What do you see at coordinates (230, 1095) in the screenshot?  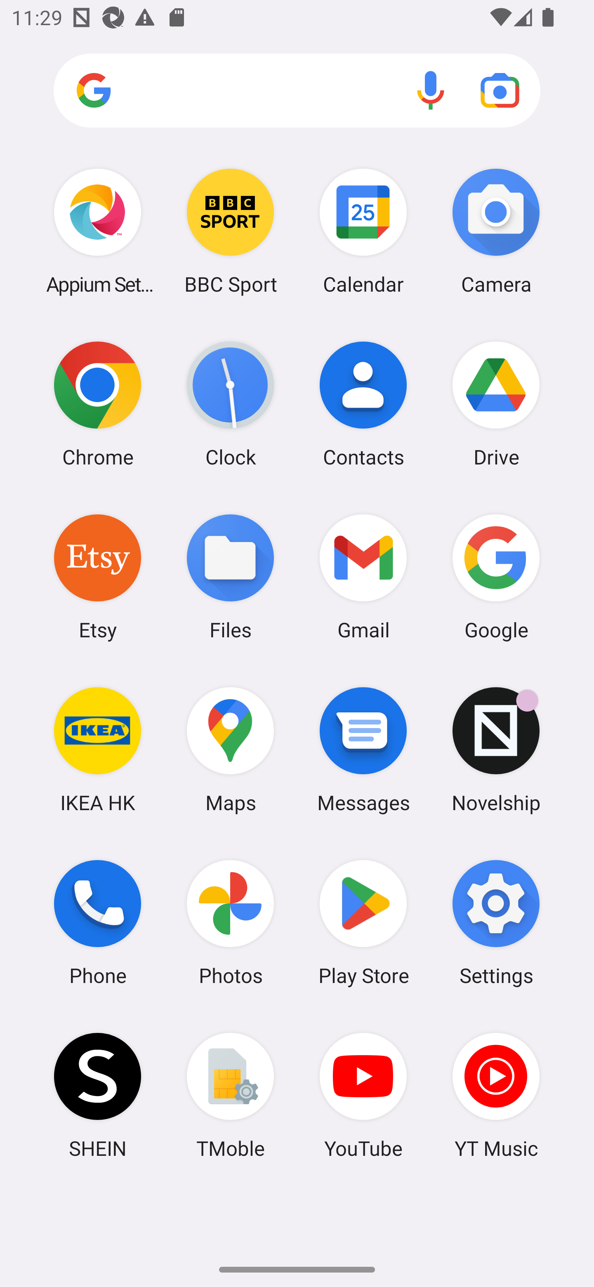 I see `TMoble` at bounding box center [230, 1095].